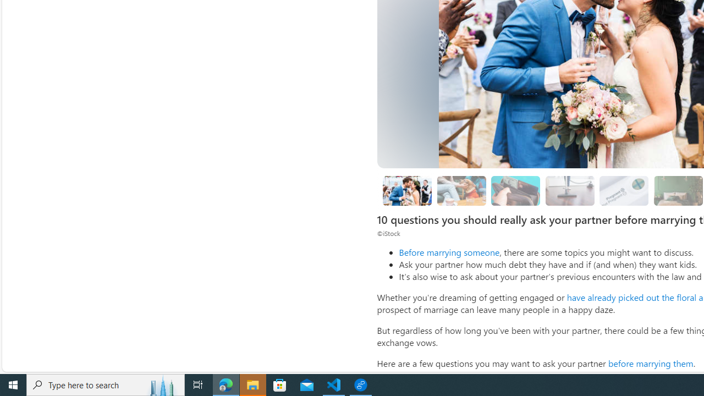 This screenshot has height=396, width=704. Describe the element at coordinates (461, 190) in the screenshot. I see `Two friend sitting at a coffee shop petting a dog.` at that location.